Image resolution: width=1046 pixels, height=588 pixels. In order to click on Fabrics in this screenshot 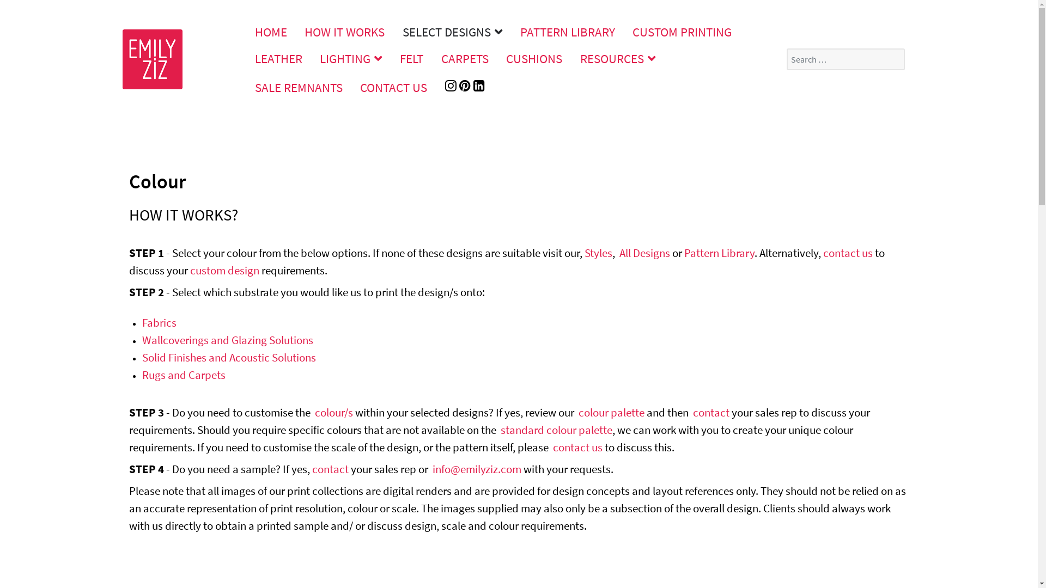, I will do `click(159, 322)`.